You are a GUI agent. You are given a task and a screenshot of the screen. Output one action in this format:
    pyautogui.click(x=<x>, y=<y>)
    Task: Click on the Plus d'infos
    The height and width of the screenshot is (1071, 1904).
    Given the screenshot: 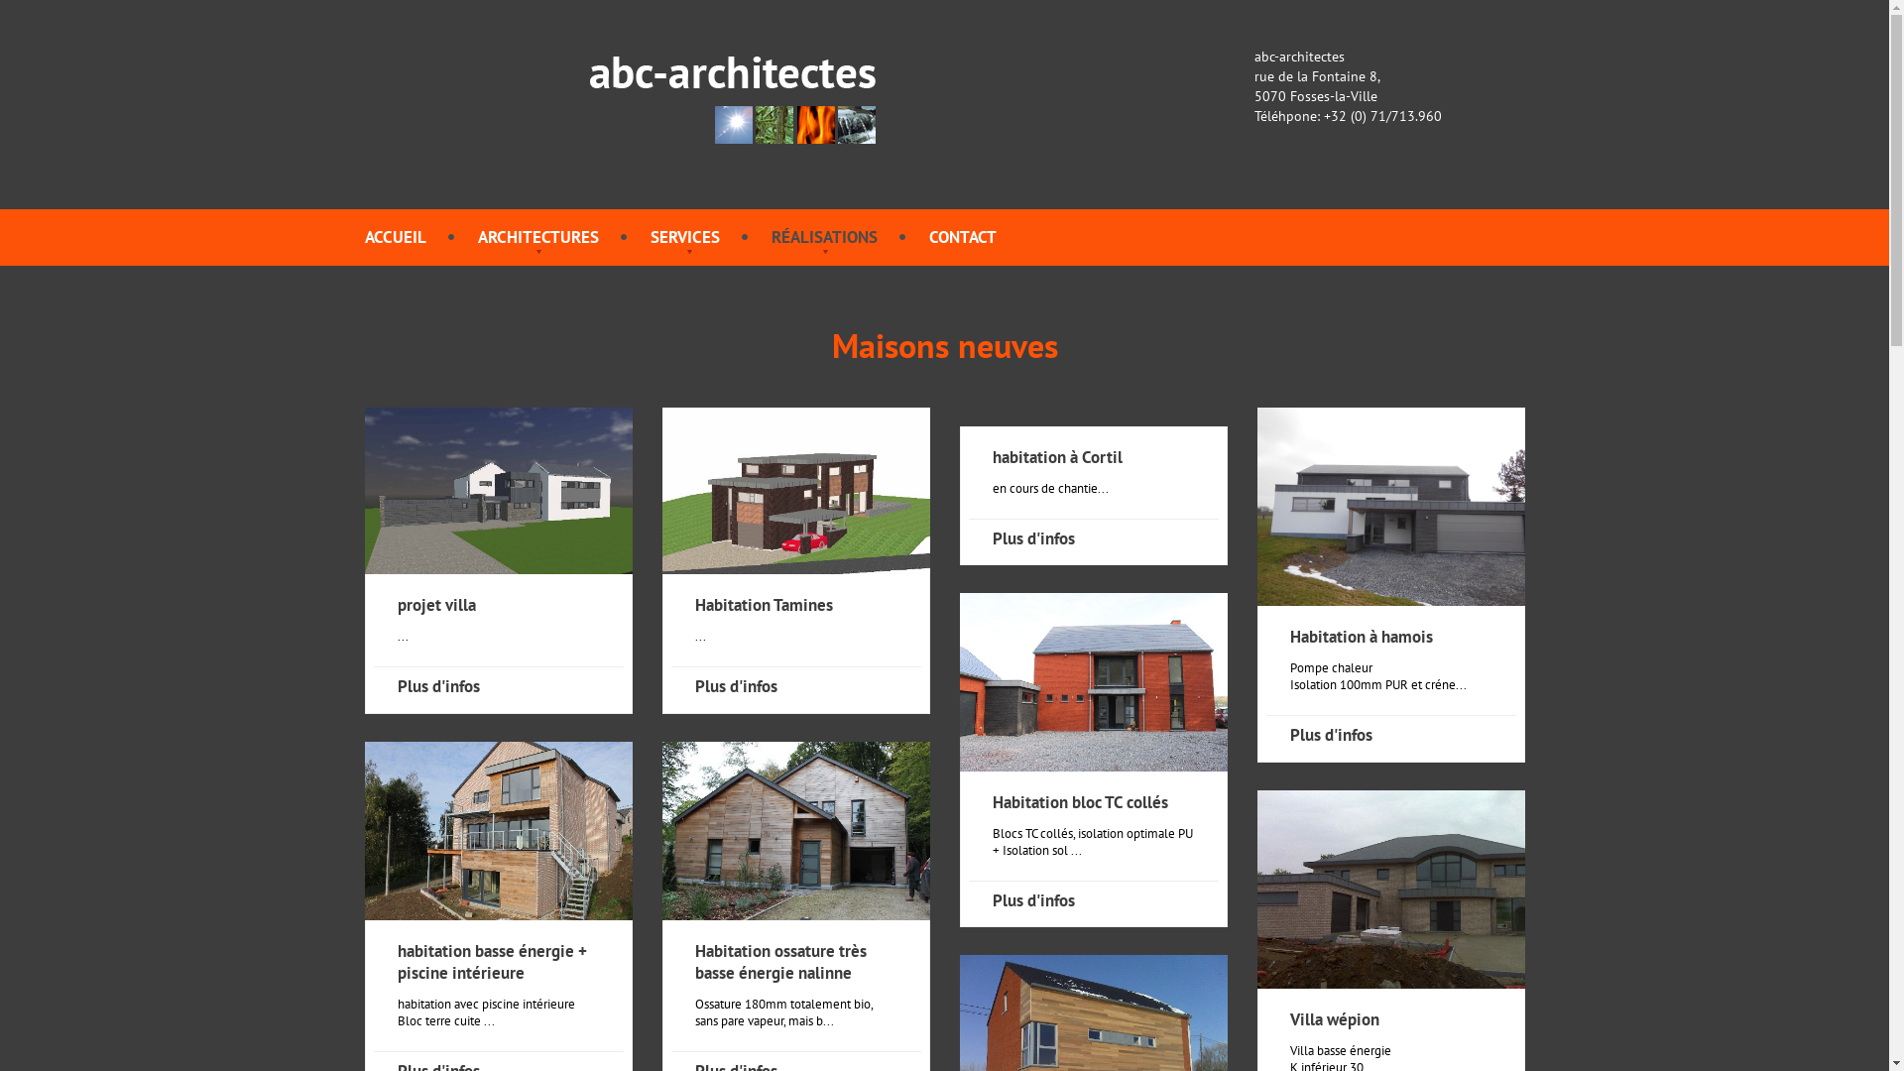 What is the action you would take?
    pyautogui.click(x=438, y=686)
    